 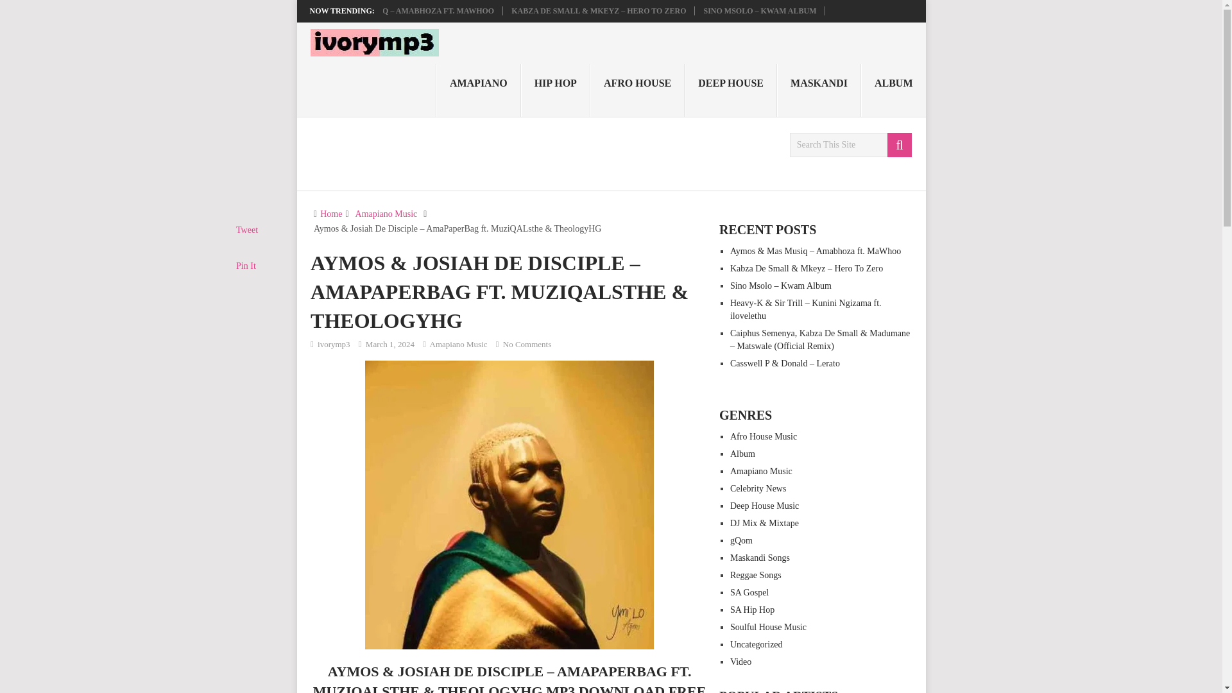 What do you see at coordinates (819, 90) in the screenshot?
I see `MASKANDI` at bounding box center [819, 90].